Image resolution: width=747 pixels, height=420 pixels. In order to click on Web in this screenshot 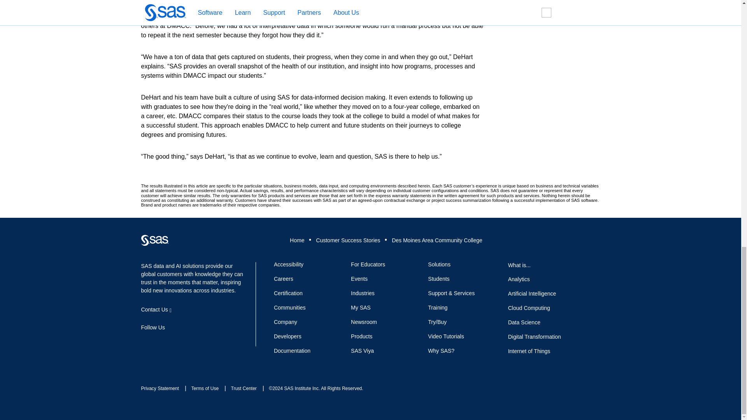, I will do `click(154, 240)`.